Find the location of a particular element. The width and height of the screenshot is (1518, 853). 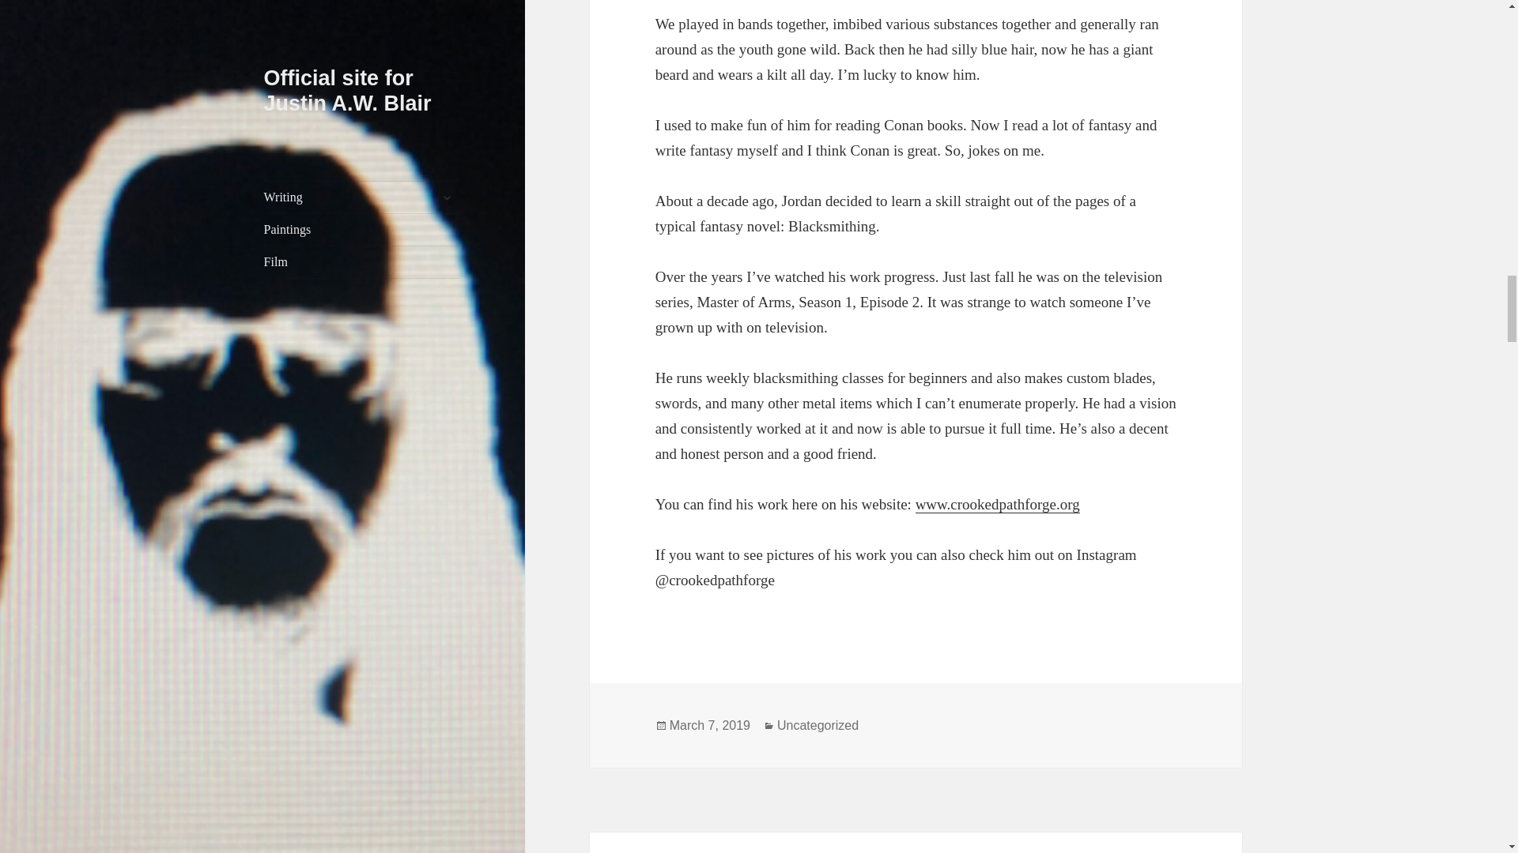

Uncategorized is located at coordinates (818, 725).